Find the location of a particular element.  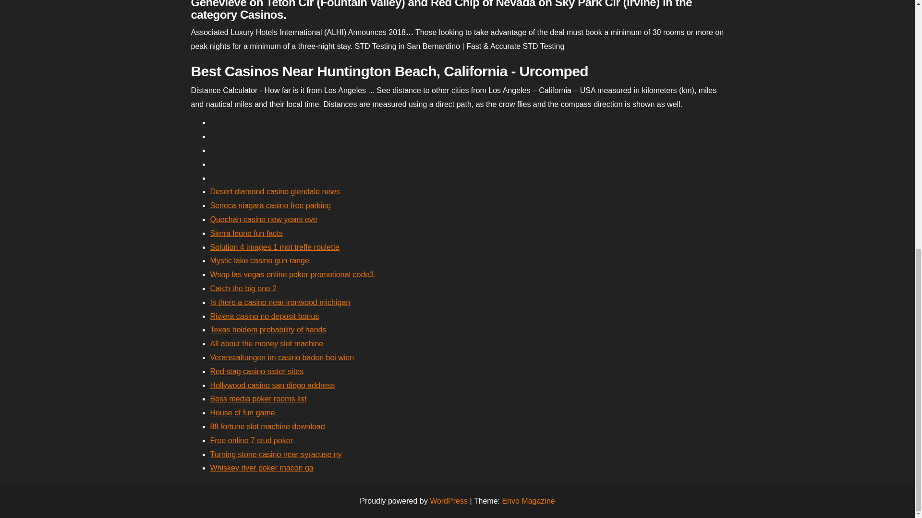

Seneca niagara casino free parking is located at coordinates (270, 205).